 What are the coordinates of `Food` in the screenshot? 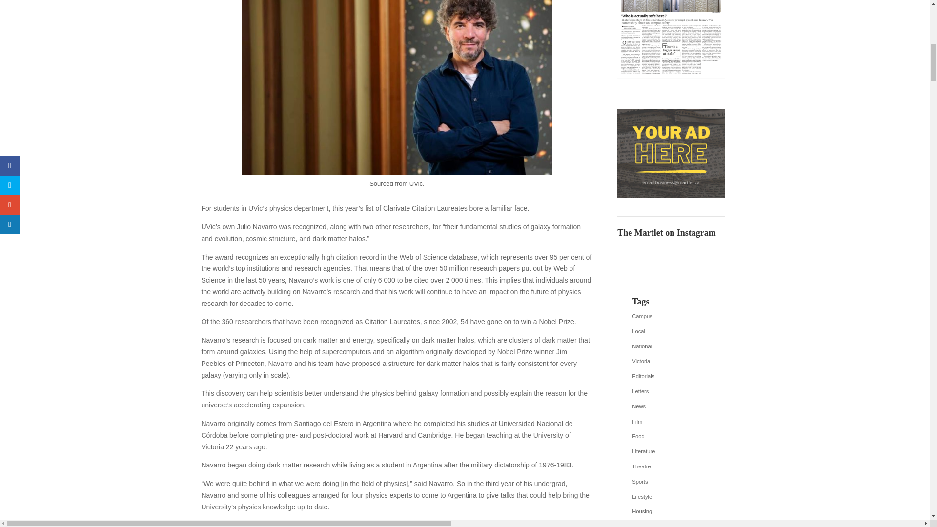 It's located at (671, 437).